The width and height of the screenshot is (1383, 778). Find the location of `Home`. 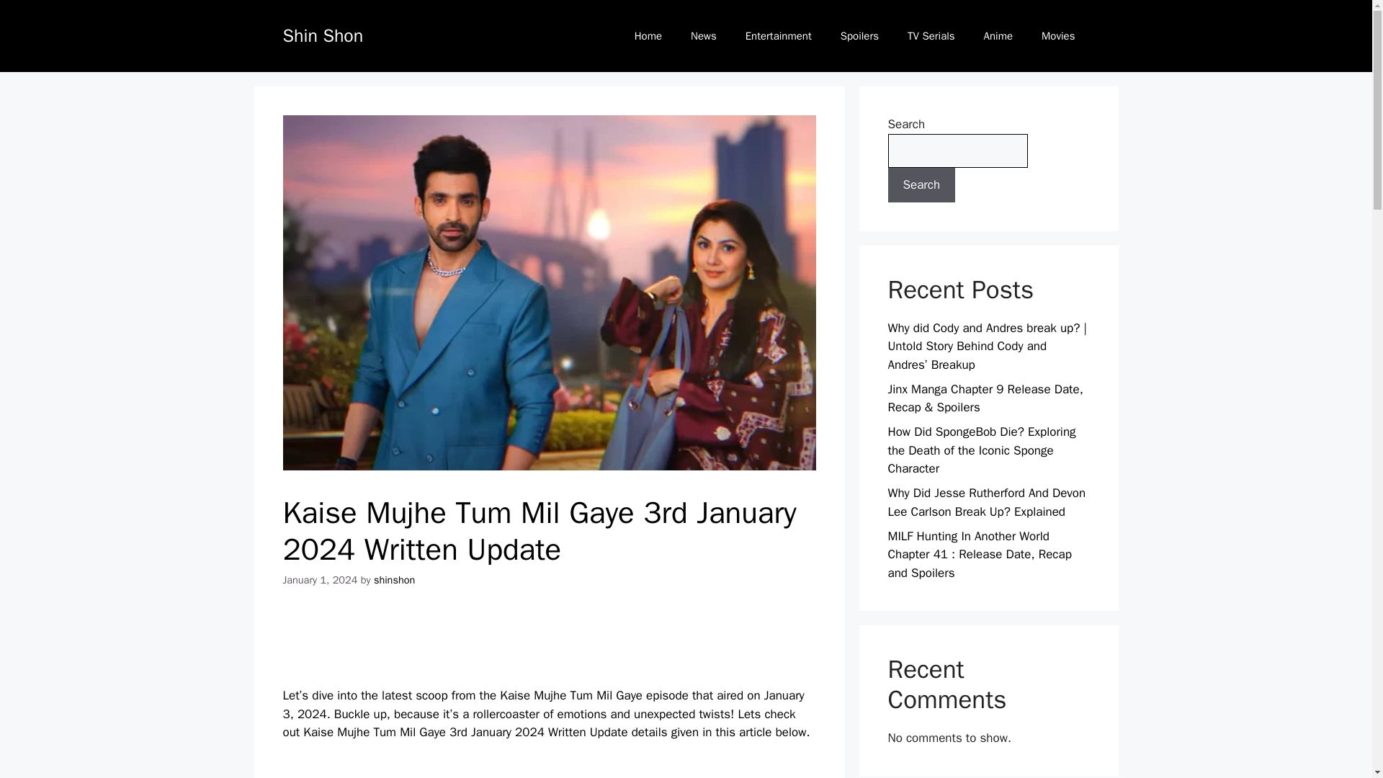

Home is located at coordinates (648, 36).